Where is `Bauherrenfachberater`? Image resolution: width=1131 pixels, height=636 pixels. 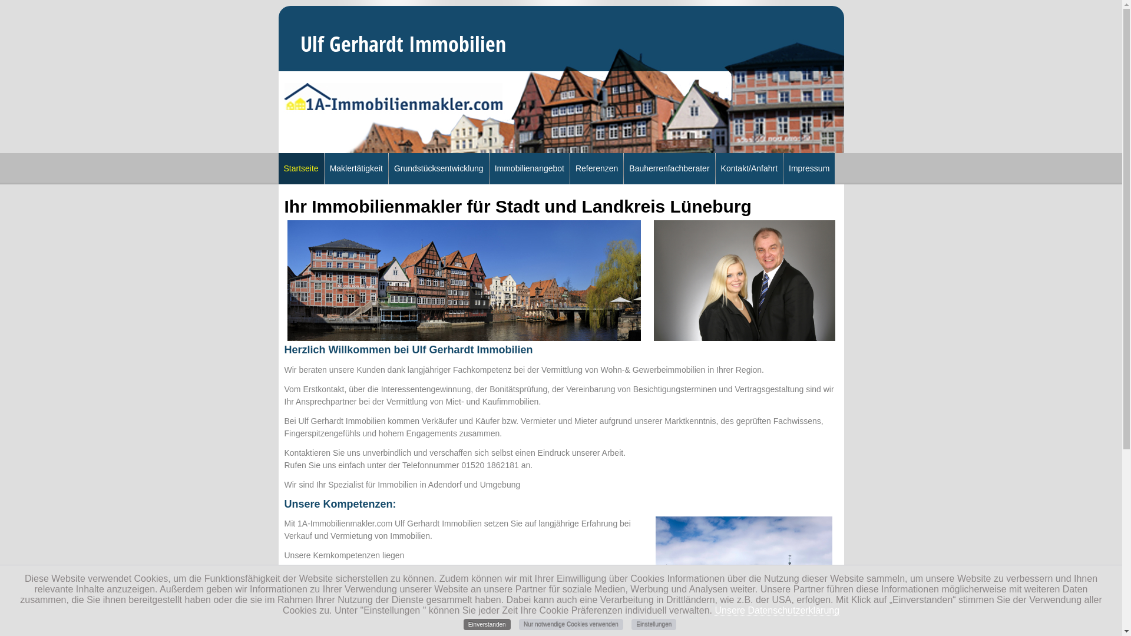 Bauherrenfachberater is located at coordinates (669, 168).